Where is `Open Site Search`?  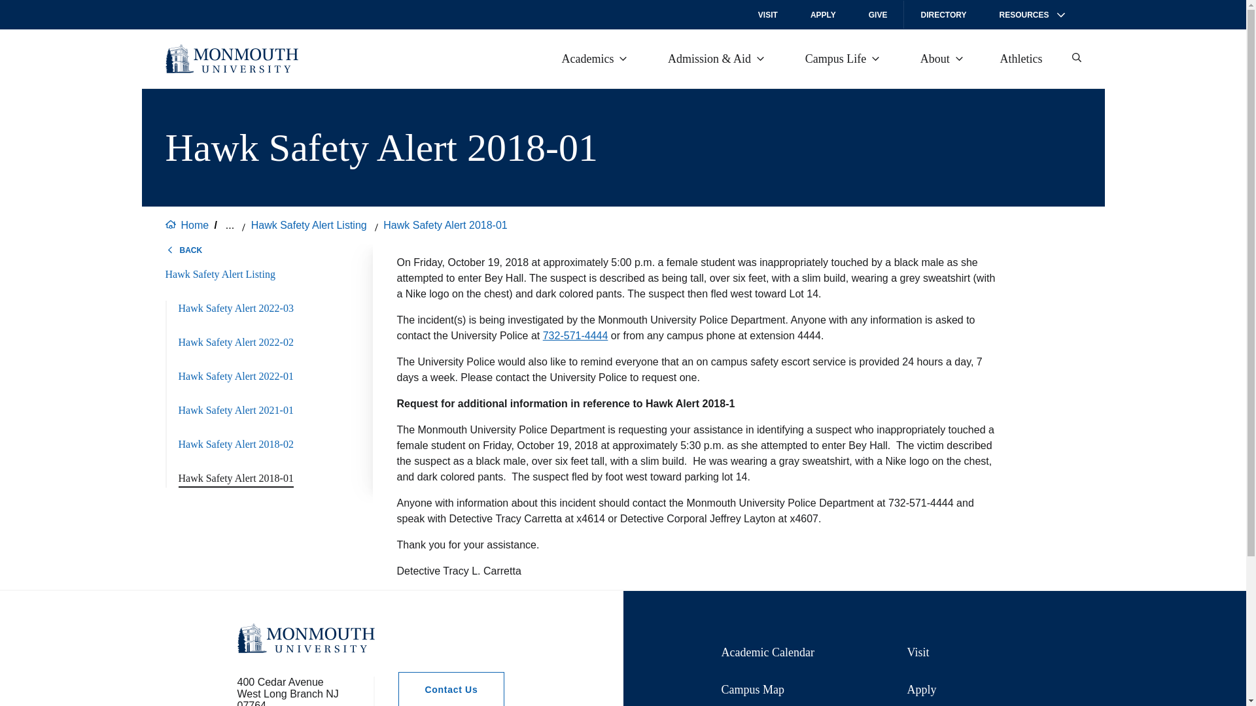
Open Site Search is located at coordinates (1075, 58).